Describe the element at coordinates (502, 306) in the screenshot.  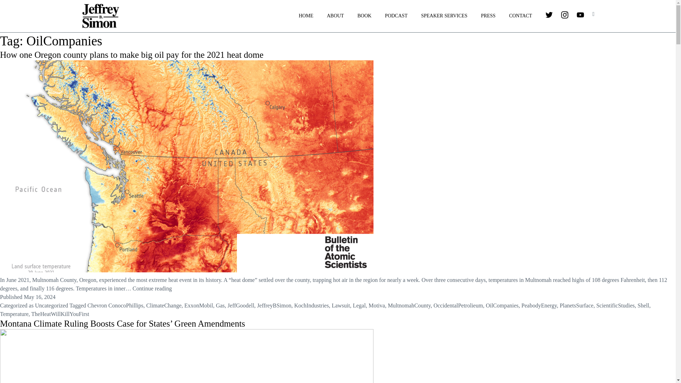
I see `OilCompanies` at that location.